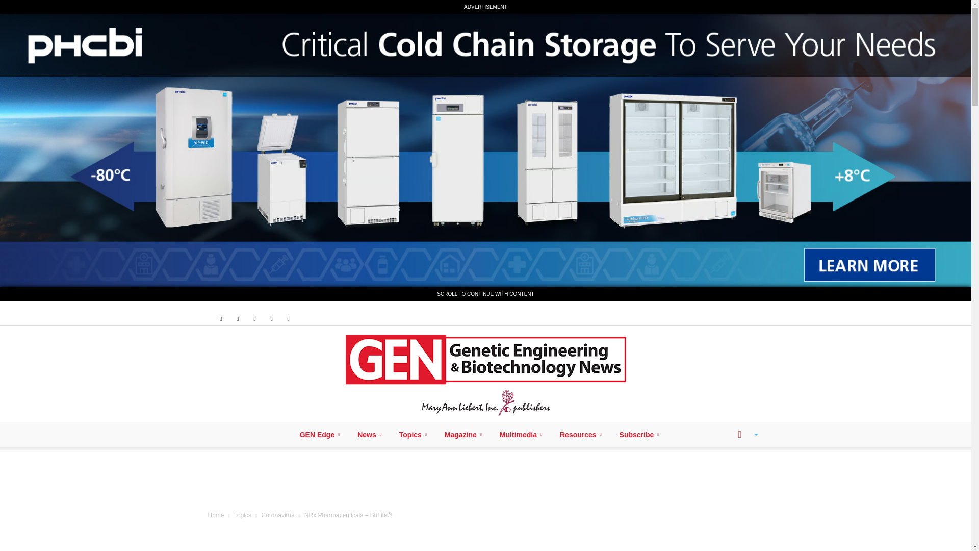 This screenshot has height=551, width=979. I want to click on 3rd party ad content, so click(486, 480).